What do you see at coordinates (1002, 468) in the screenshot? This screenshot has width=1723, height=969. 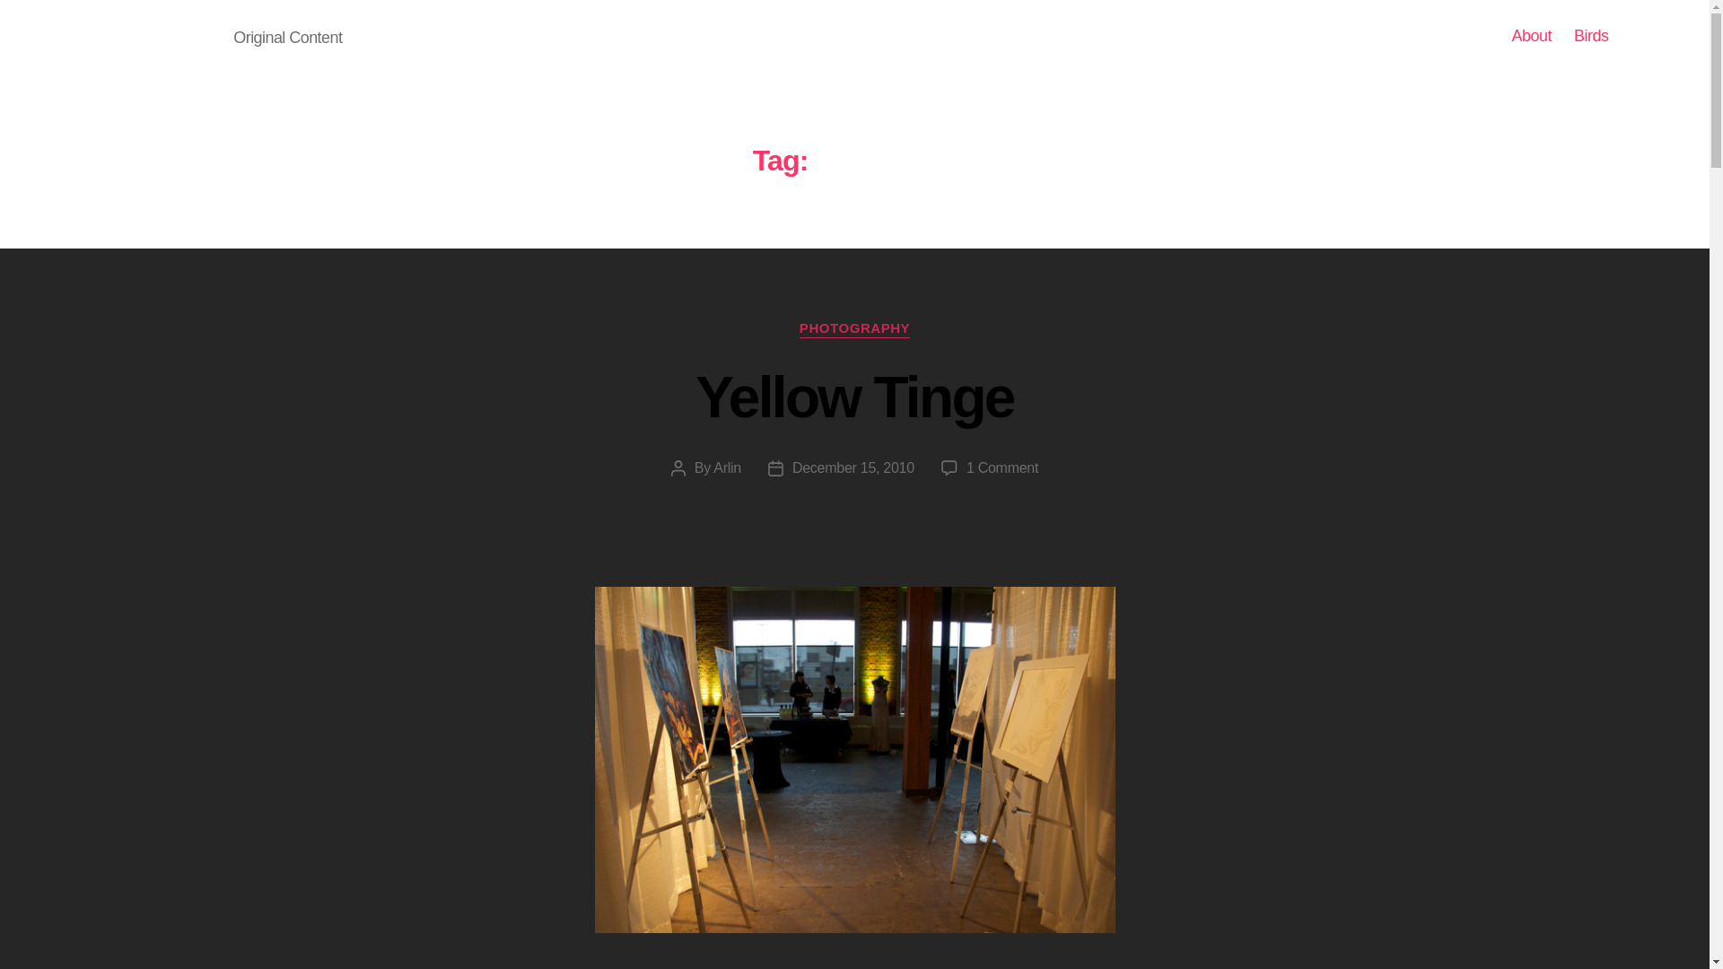 I see `PHOTOGRAPHY` at bounding box center [1002, 468].